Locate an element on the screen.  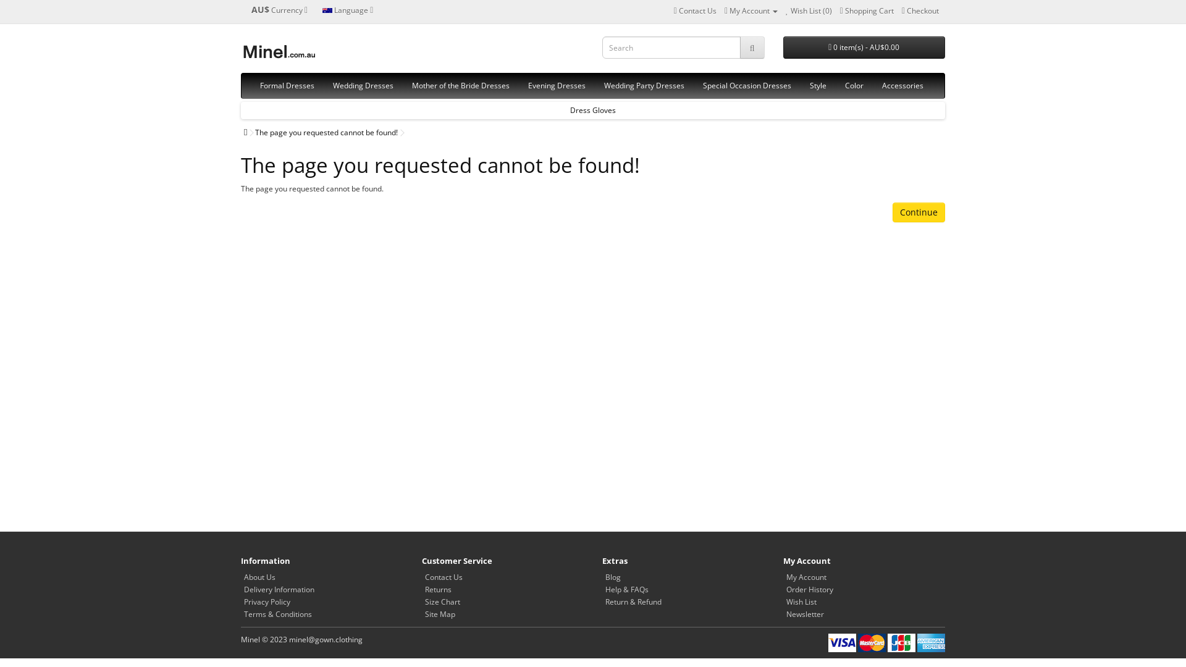
AU$ Currency  is located at coordinates (279, 10).